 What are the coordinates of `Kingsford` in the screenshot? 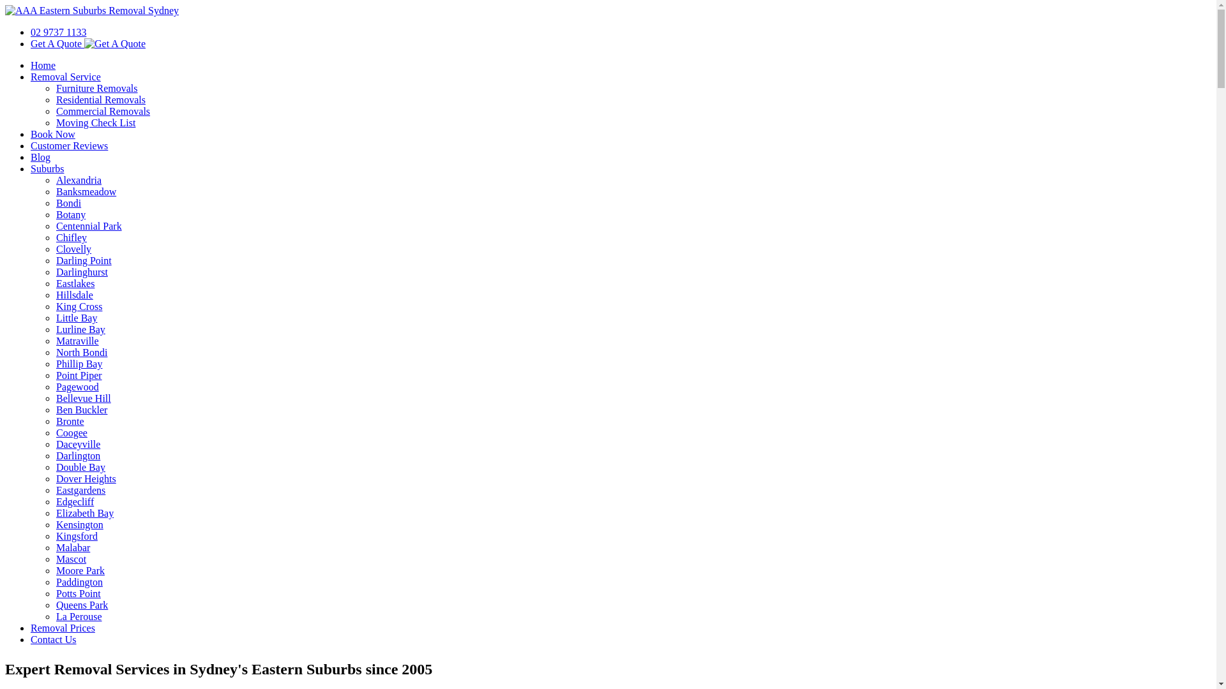 It's located at (77, 536).